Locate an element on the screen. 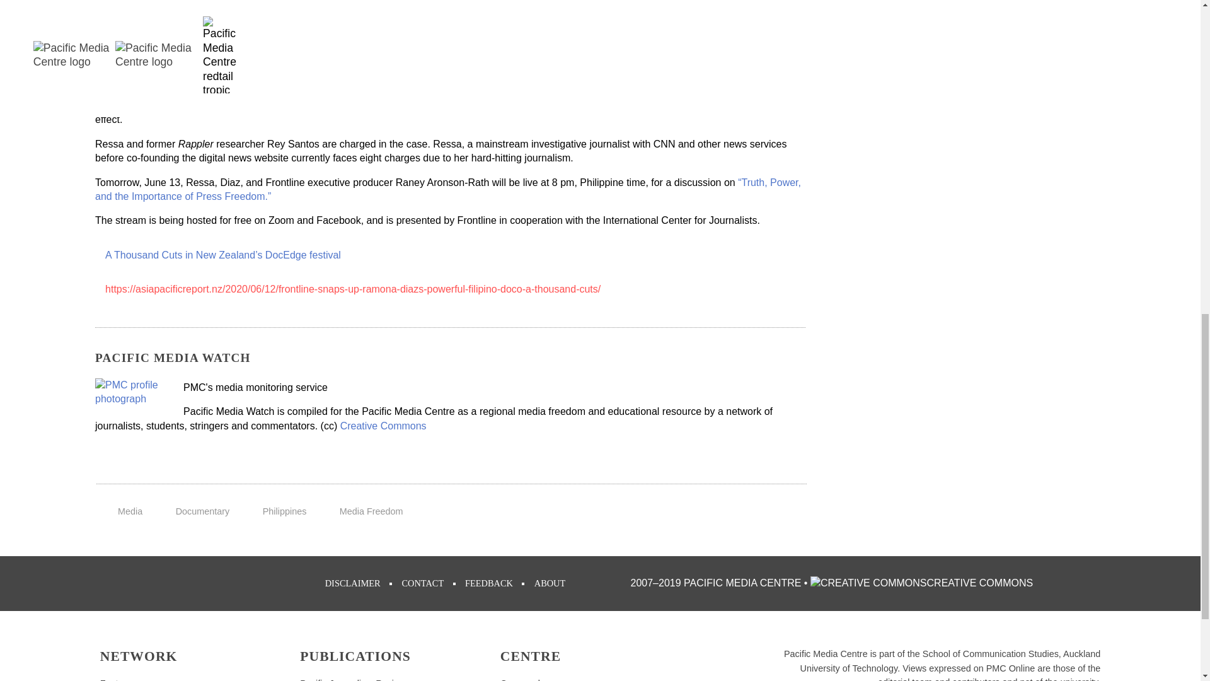 The width and height of the screenshot is (1210, 681). Philippines is located at coordinates (285, 511).